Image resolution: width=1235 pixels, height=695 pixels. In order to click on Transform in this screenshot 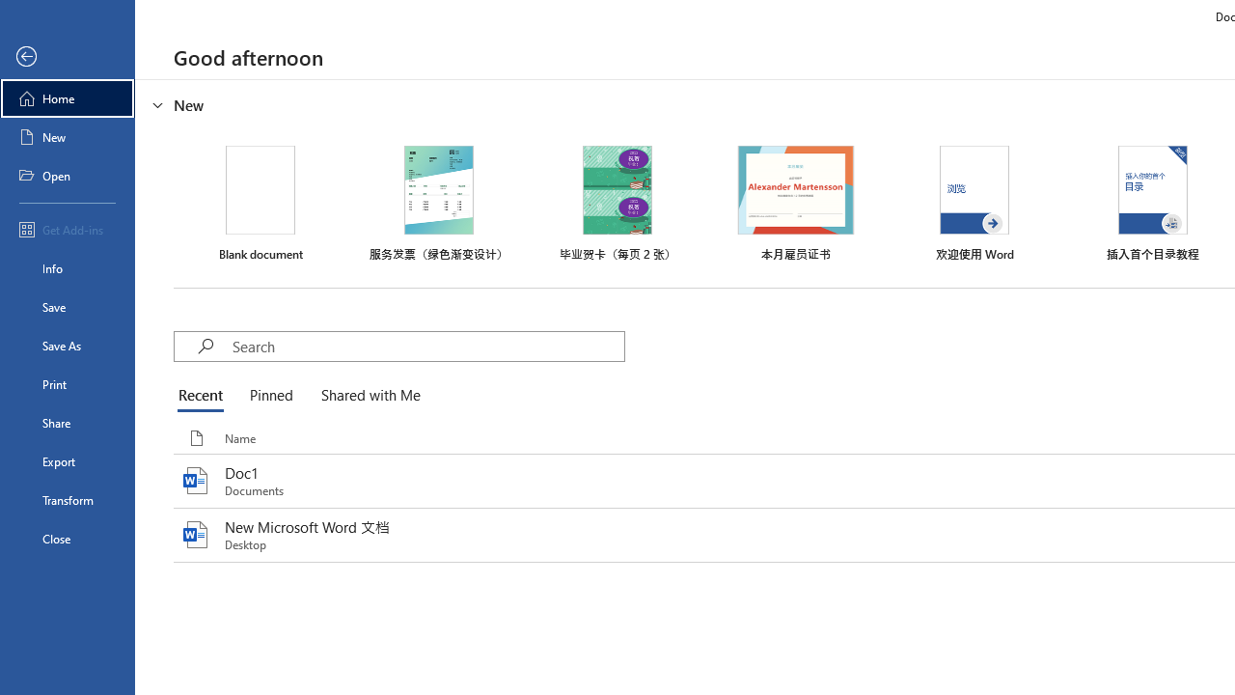, I will do `click(68, 500)`.